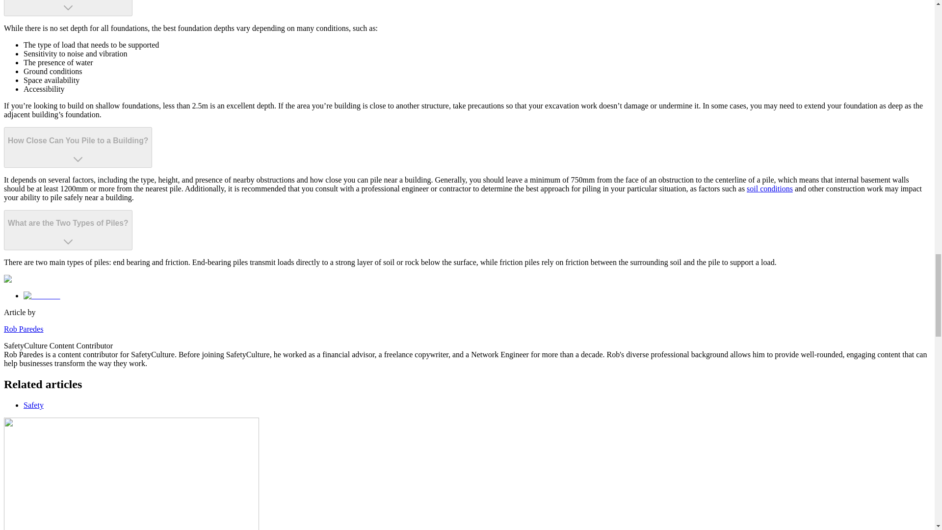 The height and width of the screenshot is (530, 942). Describe the element at coordinates (770, 188) in the screenshot. I see `soil conditions` at that location.